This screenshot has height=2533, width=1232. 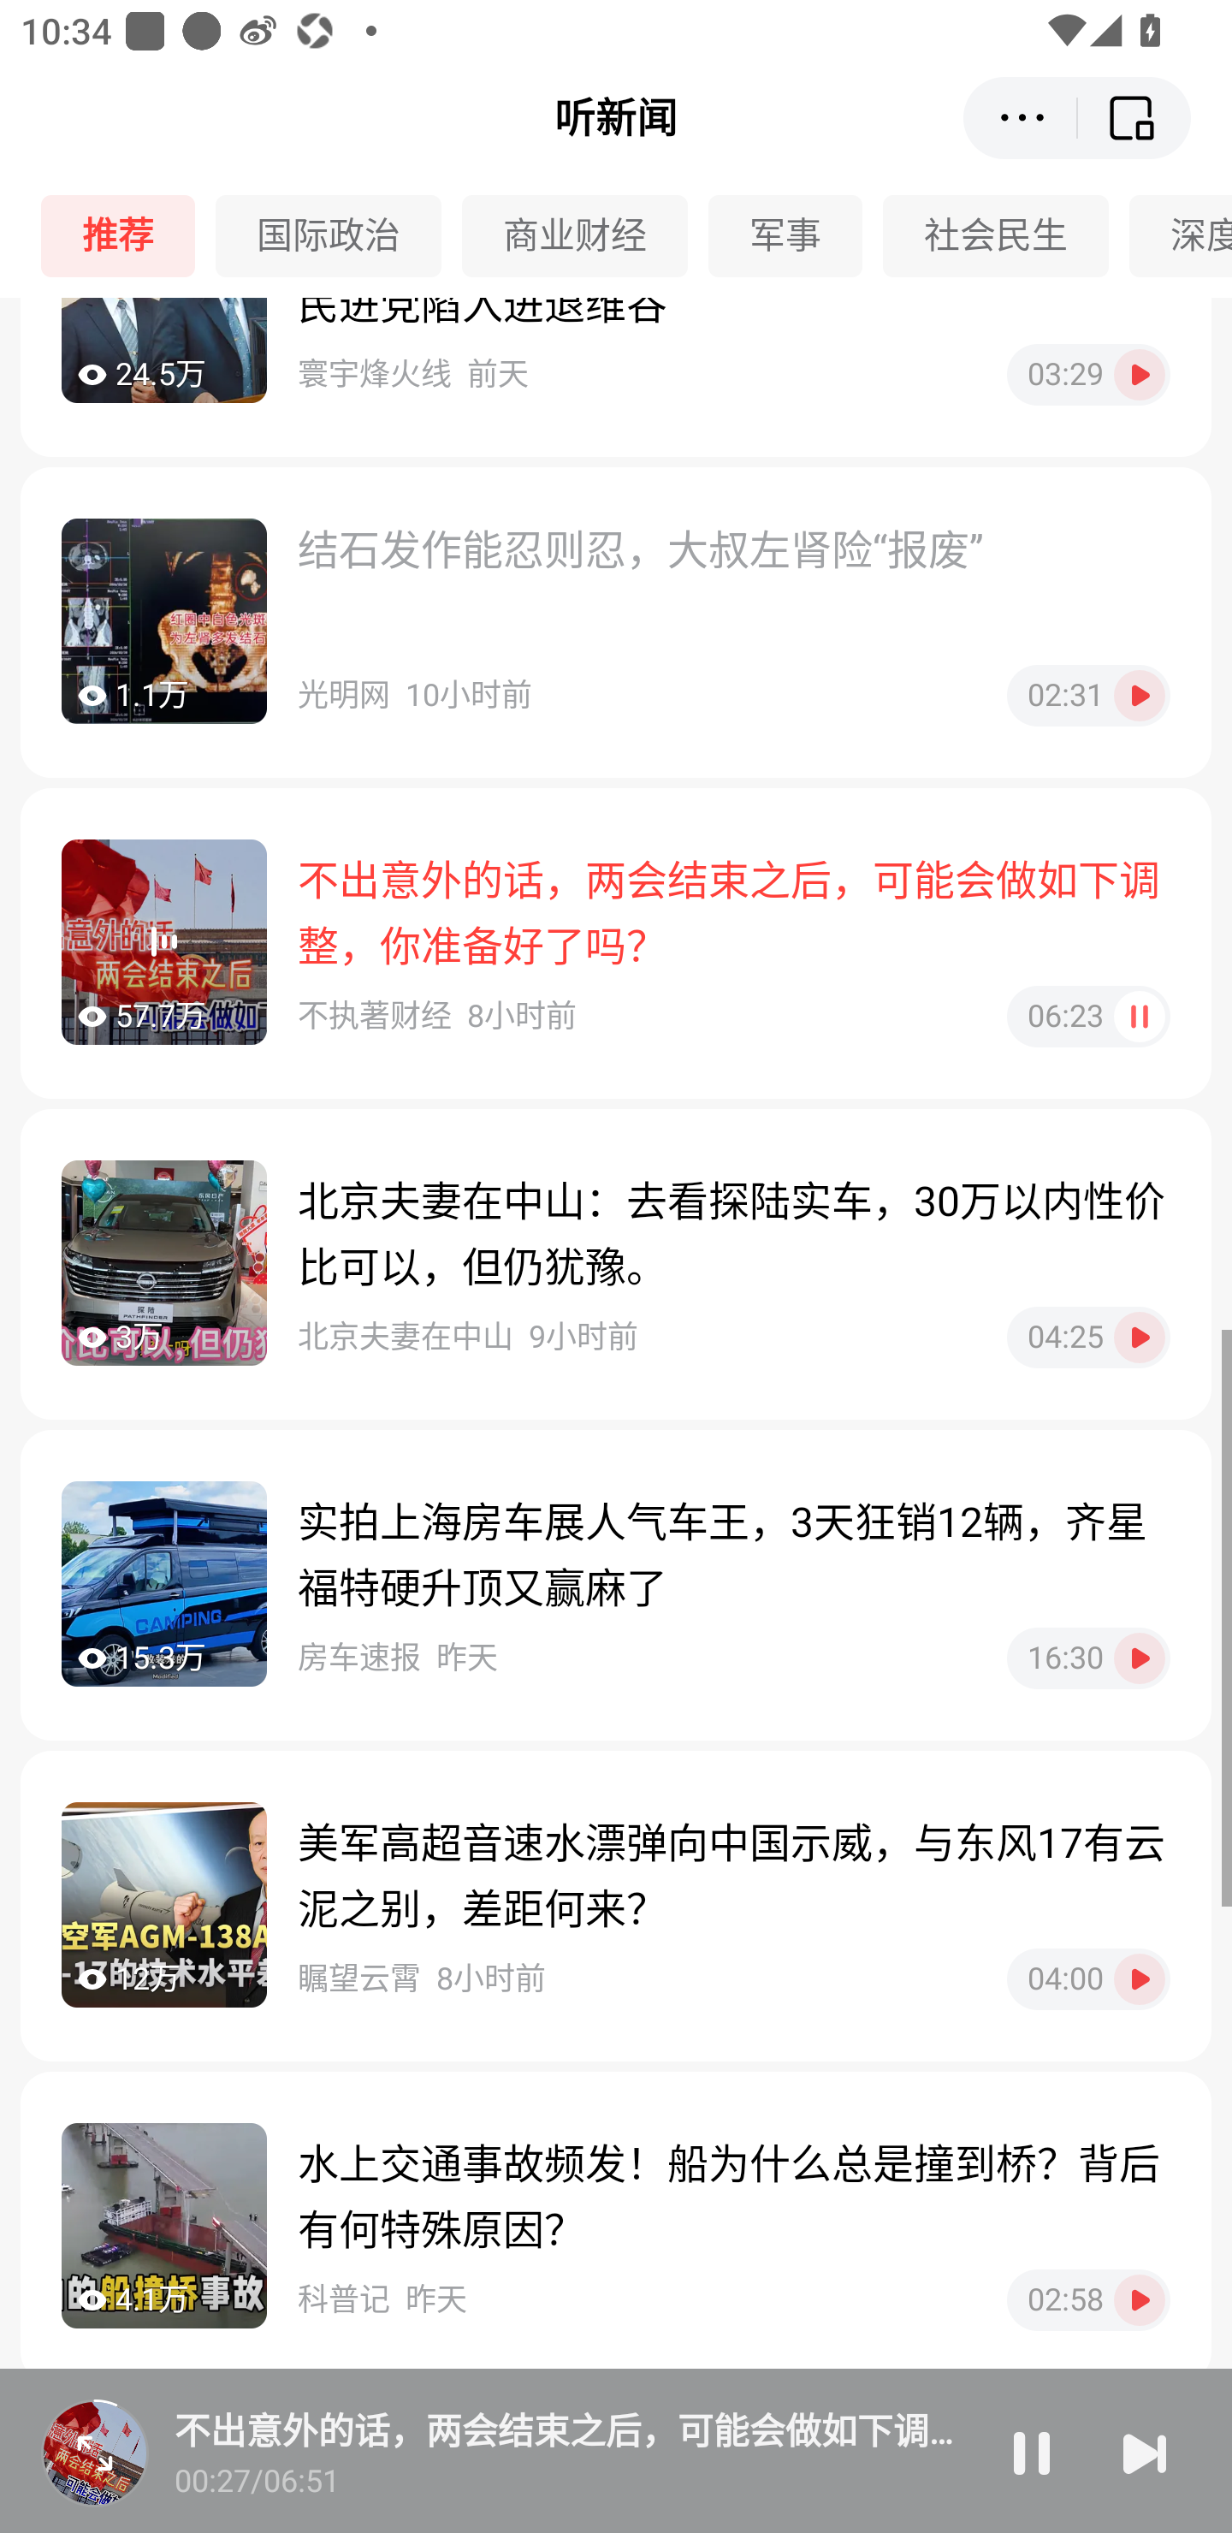 What do you see at coordinates (1088, 1979) in the screenshot?
I see `04:00` at bounding box center [1088, 1979].